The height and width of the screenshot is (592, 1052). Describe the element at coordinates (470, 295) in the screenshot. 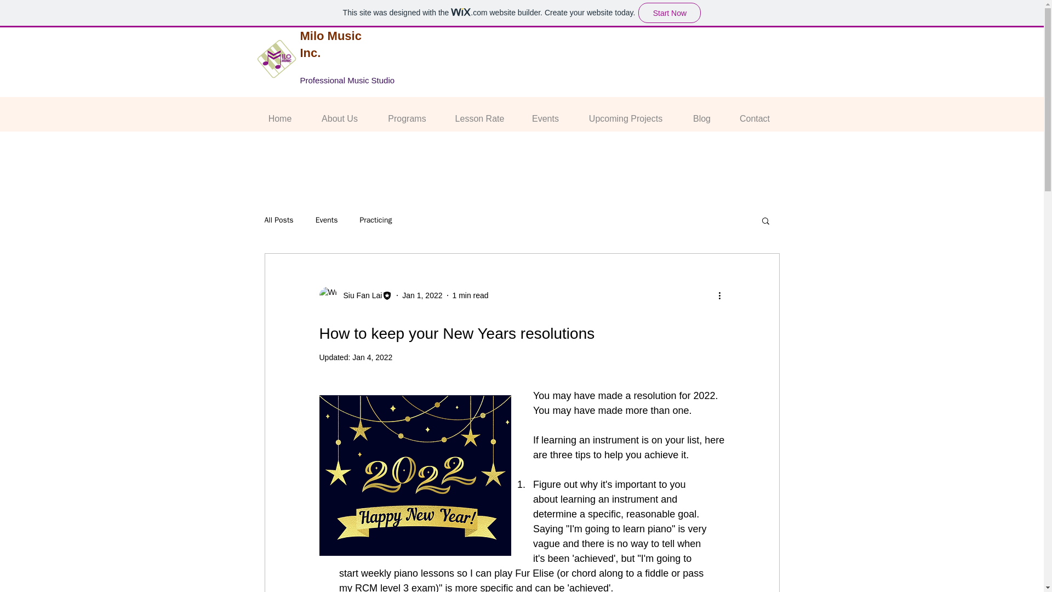

I see `1 min read` at that location.